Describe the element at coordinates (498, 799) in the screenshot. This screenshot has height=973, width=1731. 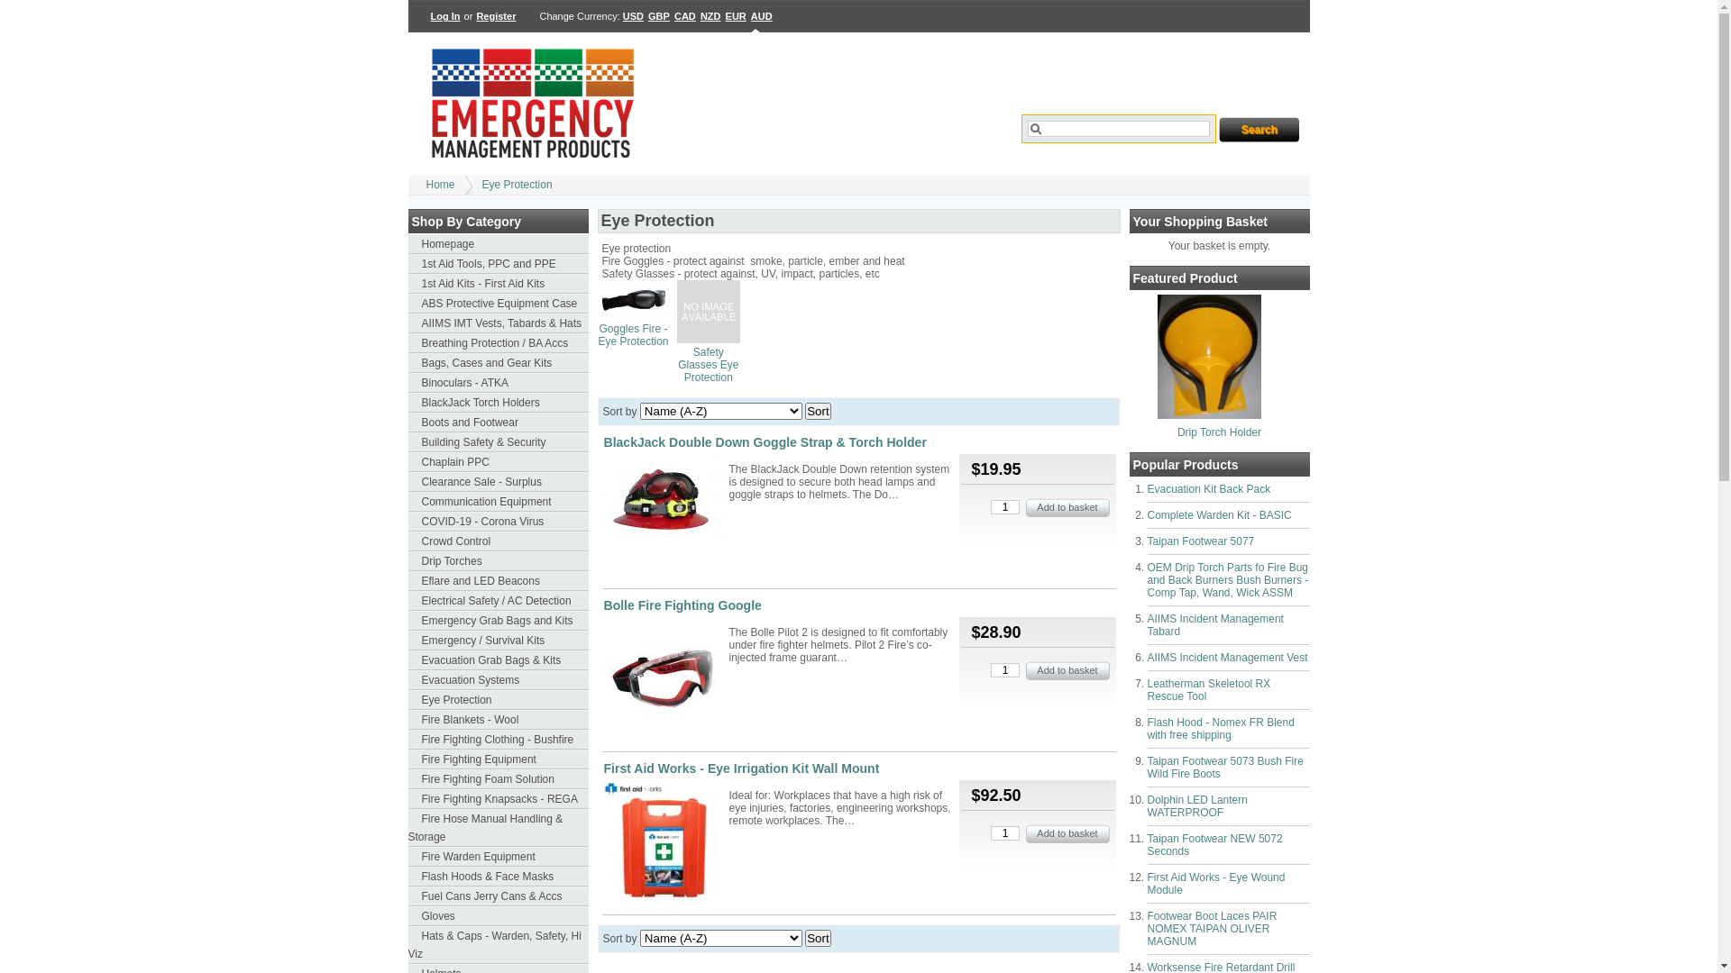
I see `Fire Fighting Knapsacks - REGA` at that location.